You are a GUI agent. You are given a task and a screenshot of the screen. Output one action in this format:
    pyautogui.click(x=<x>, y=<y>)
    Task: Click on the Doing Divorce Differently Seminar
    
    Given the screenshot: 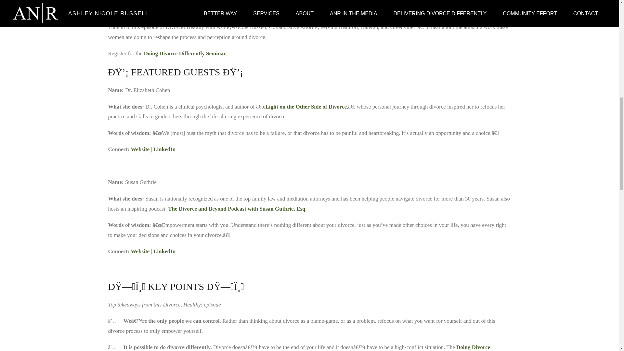 What is the action you would take?
    pyautogui.click(x=185, y=53)
    